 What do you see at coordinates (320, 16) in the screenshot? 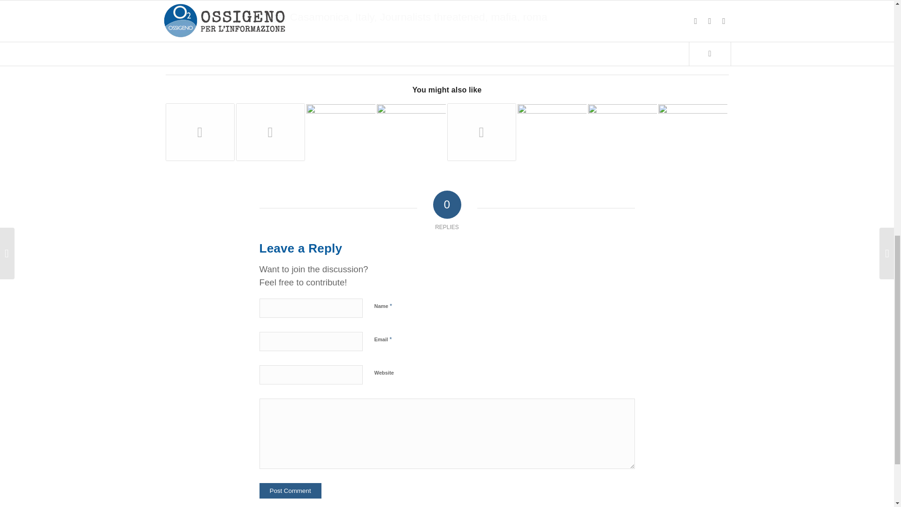
I see `Casamonica` at bounding box center [320, 16].